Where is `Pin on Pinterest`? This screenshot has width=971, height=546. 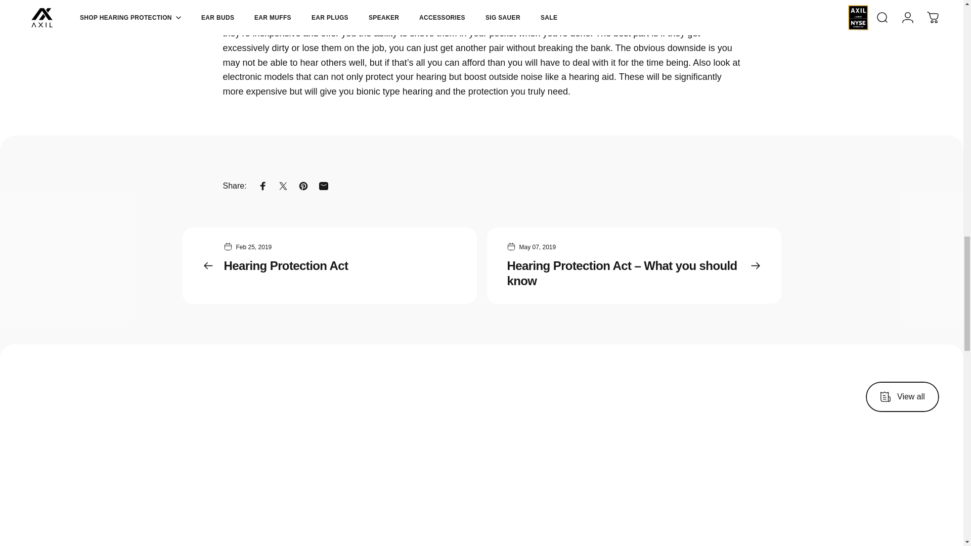
Pin on Pinterest is located at coordinates (303, 186).